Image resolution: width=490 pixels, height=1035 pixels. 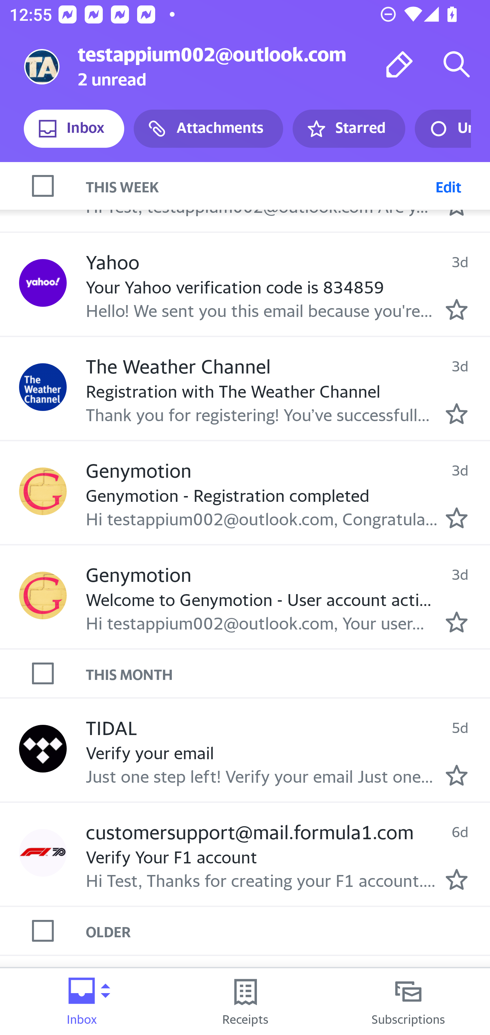 What do you see at coordinates (457, 413) in the screenshot?
I see `Mark as starred.` at bounding box center [457, 413].